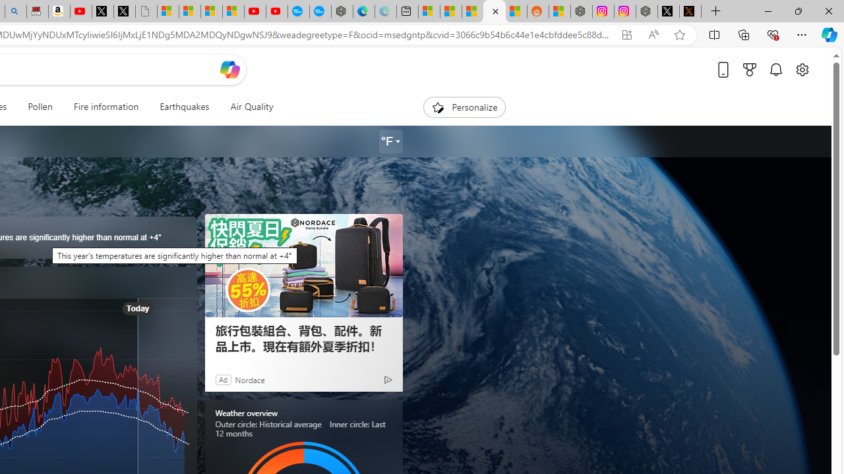 Image resolution: width=844 pixels, height=474 pixels. Describe the element at coordinates (320, 12) in the screenshot. I see `The most popular Google 'how to' searches` at that location.